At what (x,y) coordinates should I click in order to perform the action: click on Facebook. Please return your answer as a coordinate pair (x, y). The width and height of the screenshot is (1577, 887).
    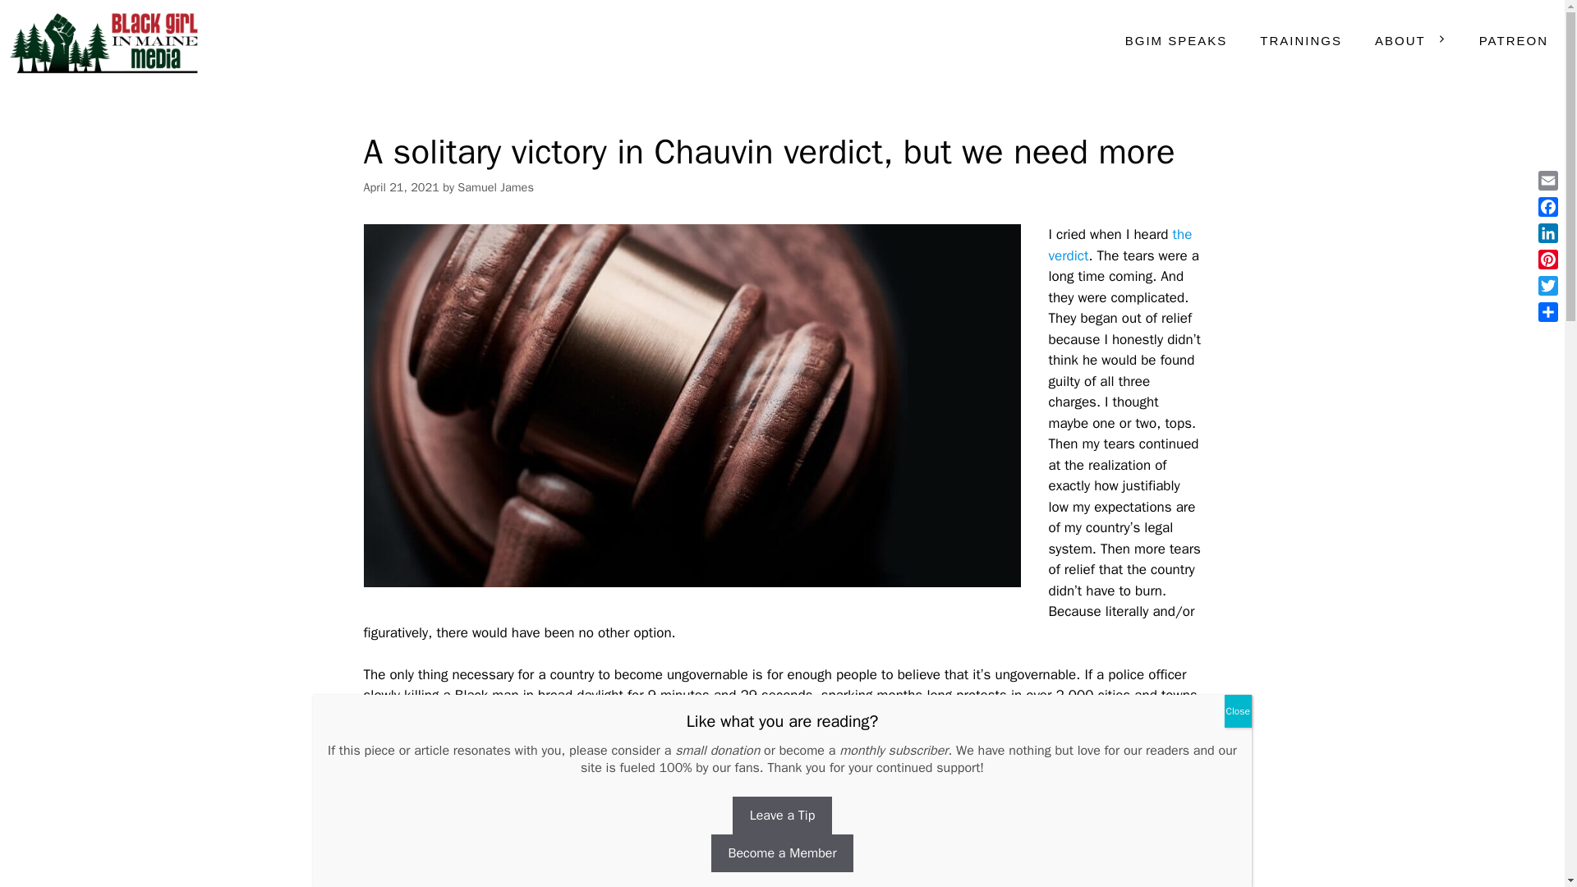
    Looking at the image, I should click on (1547, 207).